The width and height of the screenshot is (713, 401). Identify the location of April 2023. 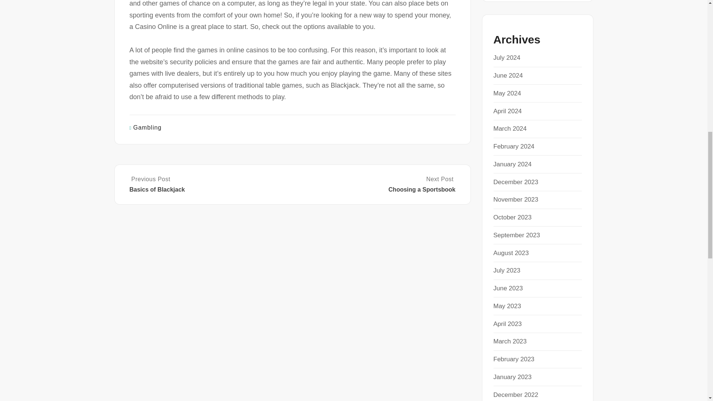
(507, 324).